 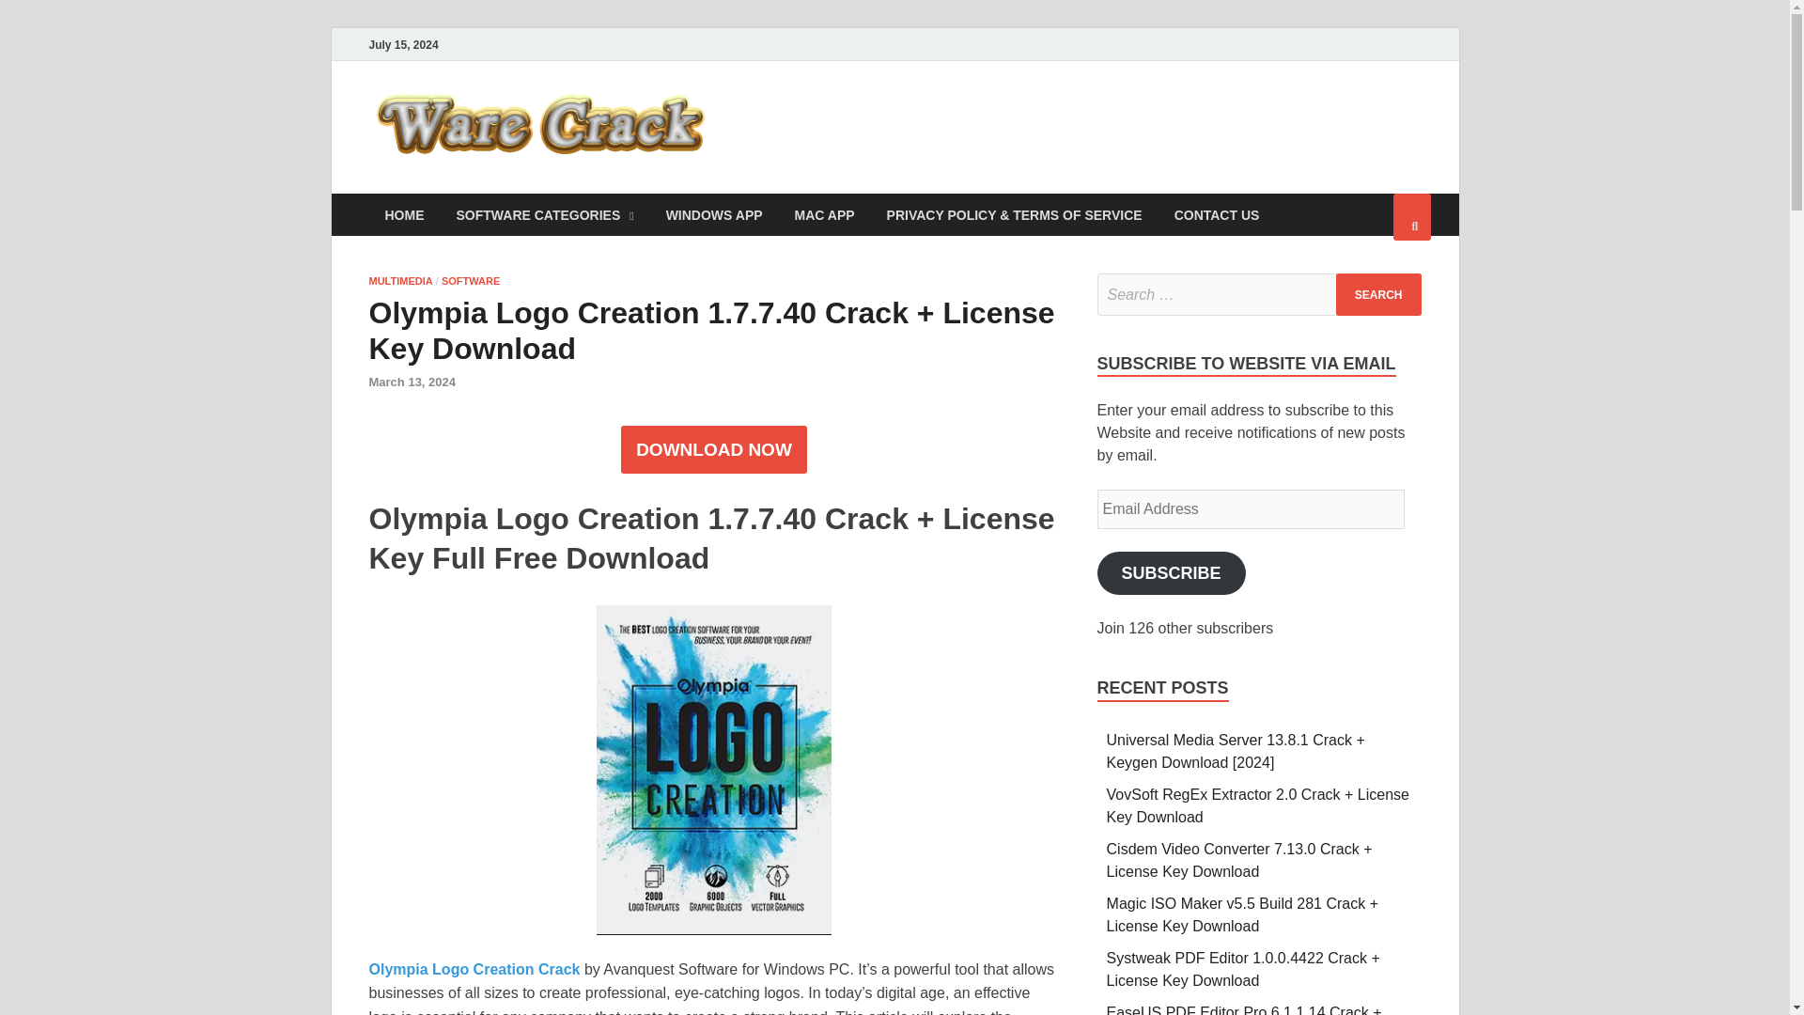 I want to click on Search, so click(x=1378, y=293).